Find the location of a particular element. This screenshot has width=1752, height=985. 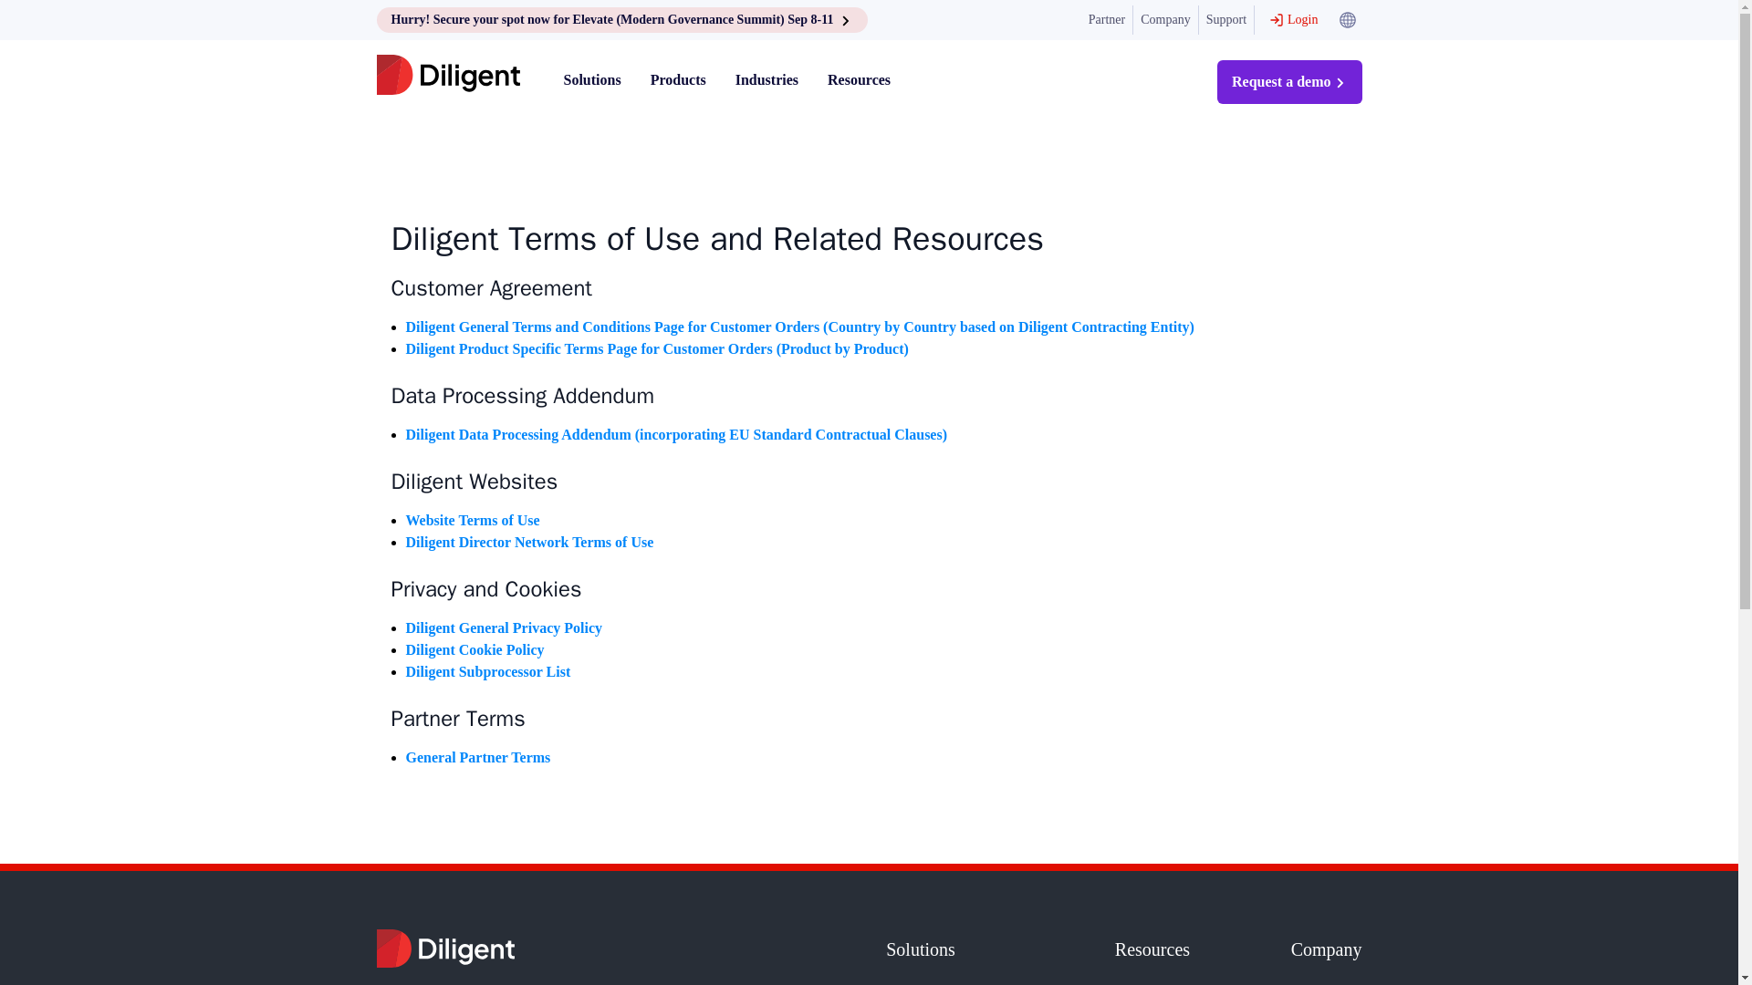

Website Terms of Use is located at coordinates (472, 520).